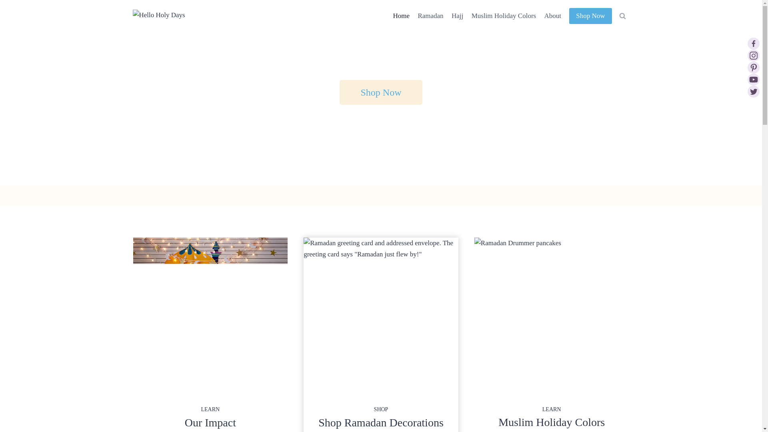  Describe the element at coordinates (753, 79) in the screenshot. I see `Youtube` at that location.